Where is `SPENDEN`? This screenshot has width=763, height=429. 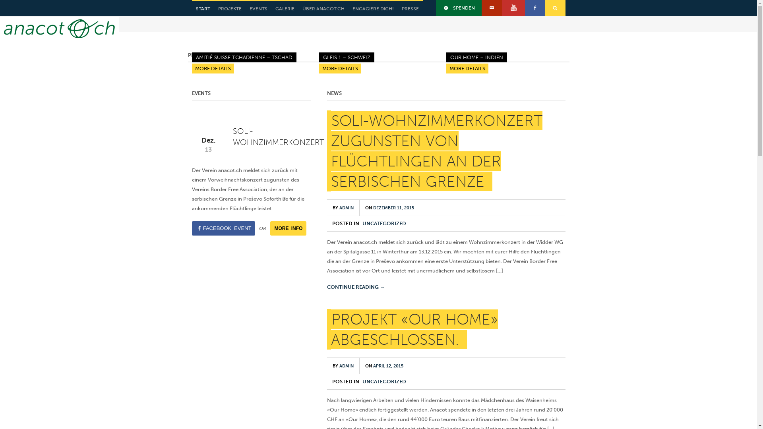
SPENDEN is located at coordinates (459, 8).